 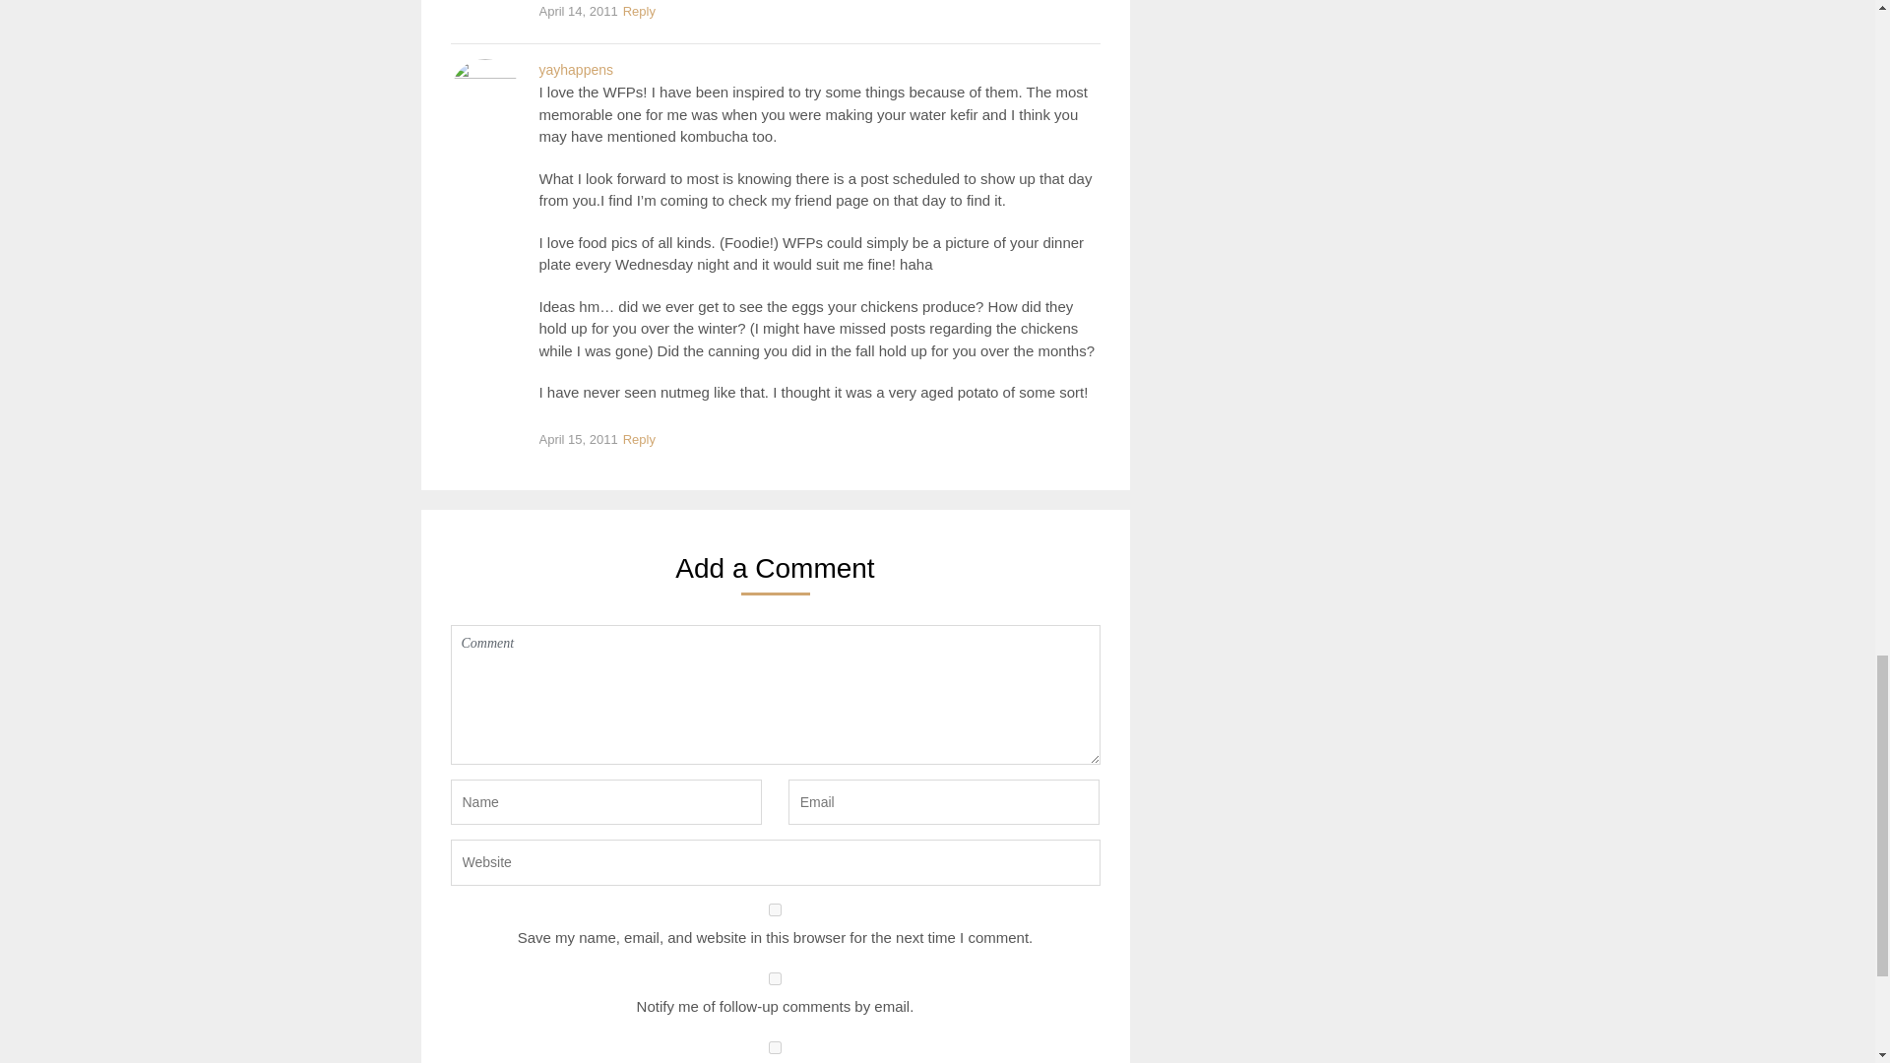 What do you see at coordinates (638, 441) in the screenshot?
I see `Reply` at bounding box center [638, 441].